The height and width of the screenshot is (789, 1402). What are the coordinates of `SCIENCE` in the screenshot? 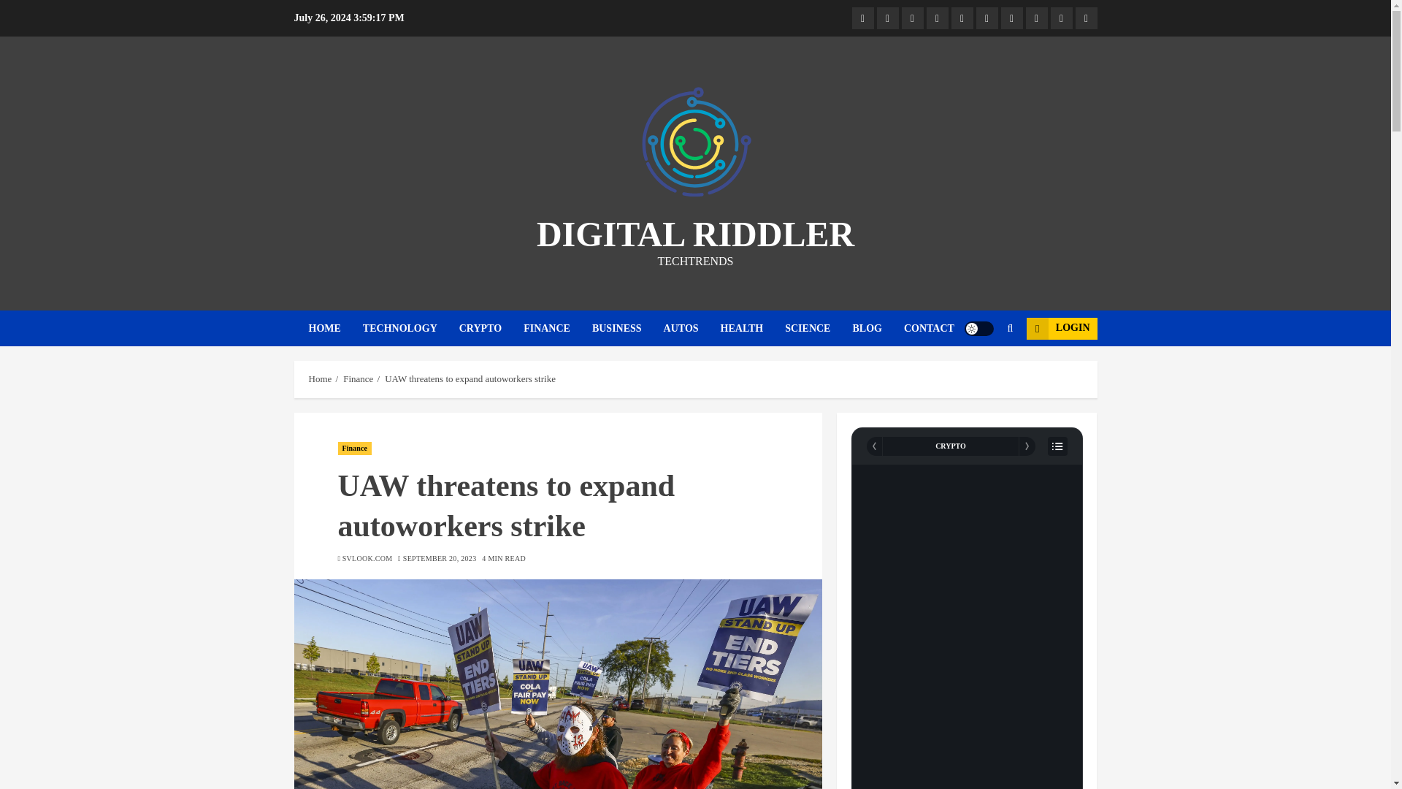 It's located at (819, 329).